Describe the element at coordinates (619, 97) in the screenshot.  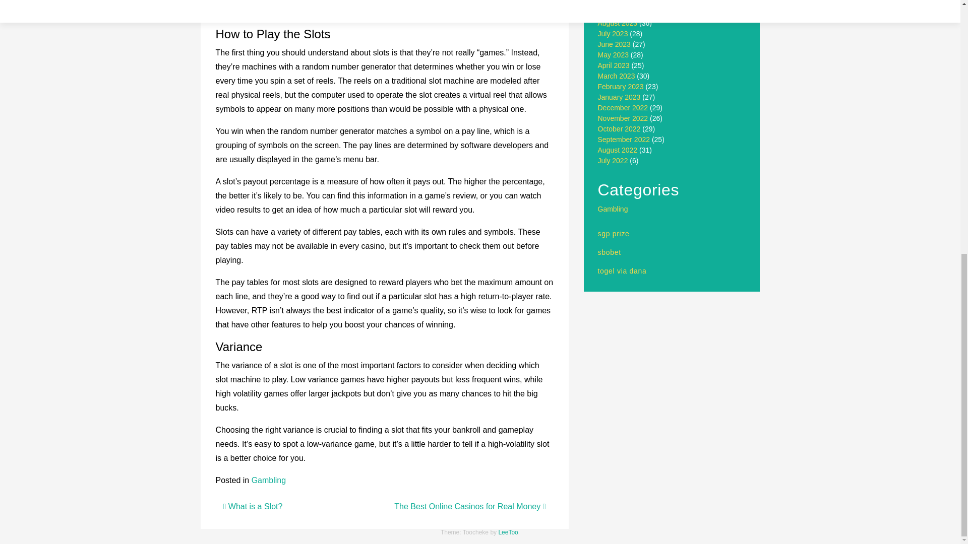
I see `January 2023` at that location.